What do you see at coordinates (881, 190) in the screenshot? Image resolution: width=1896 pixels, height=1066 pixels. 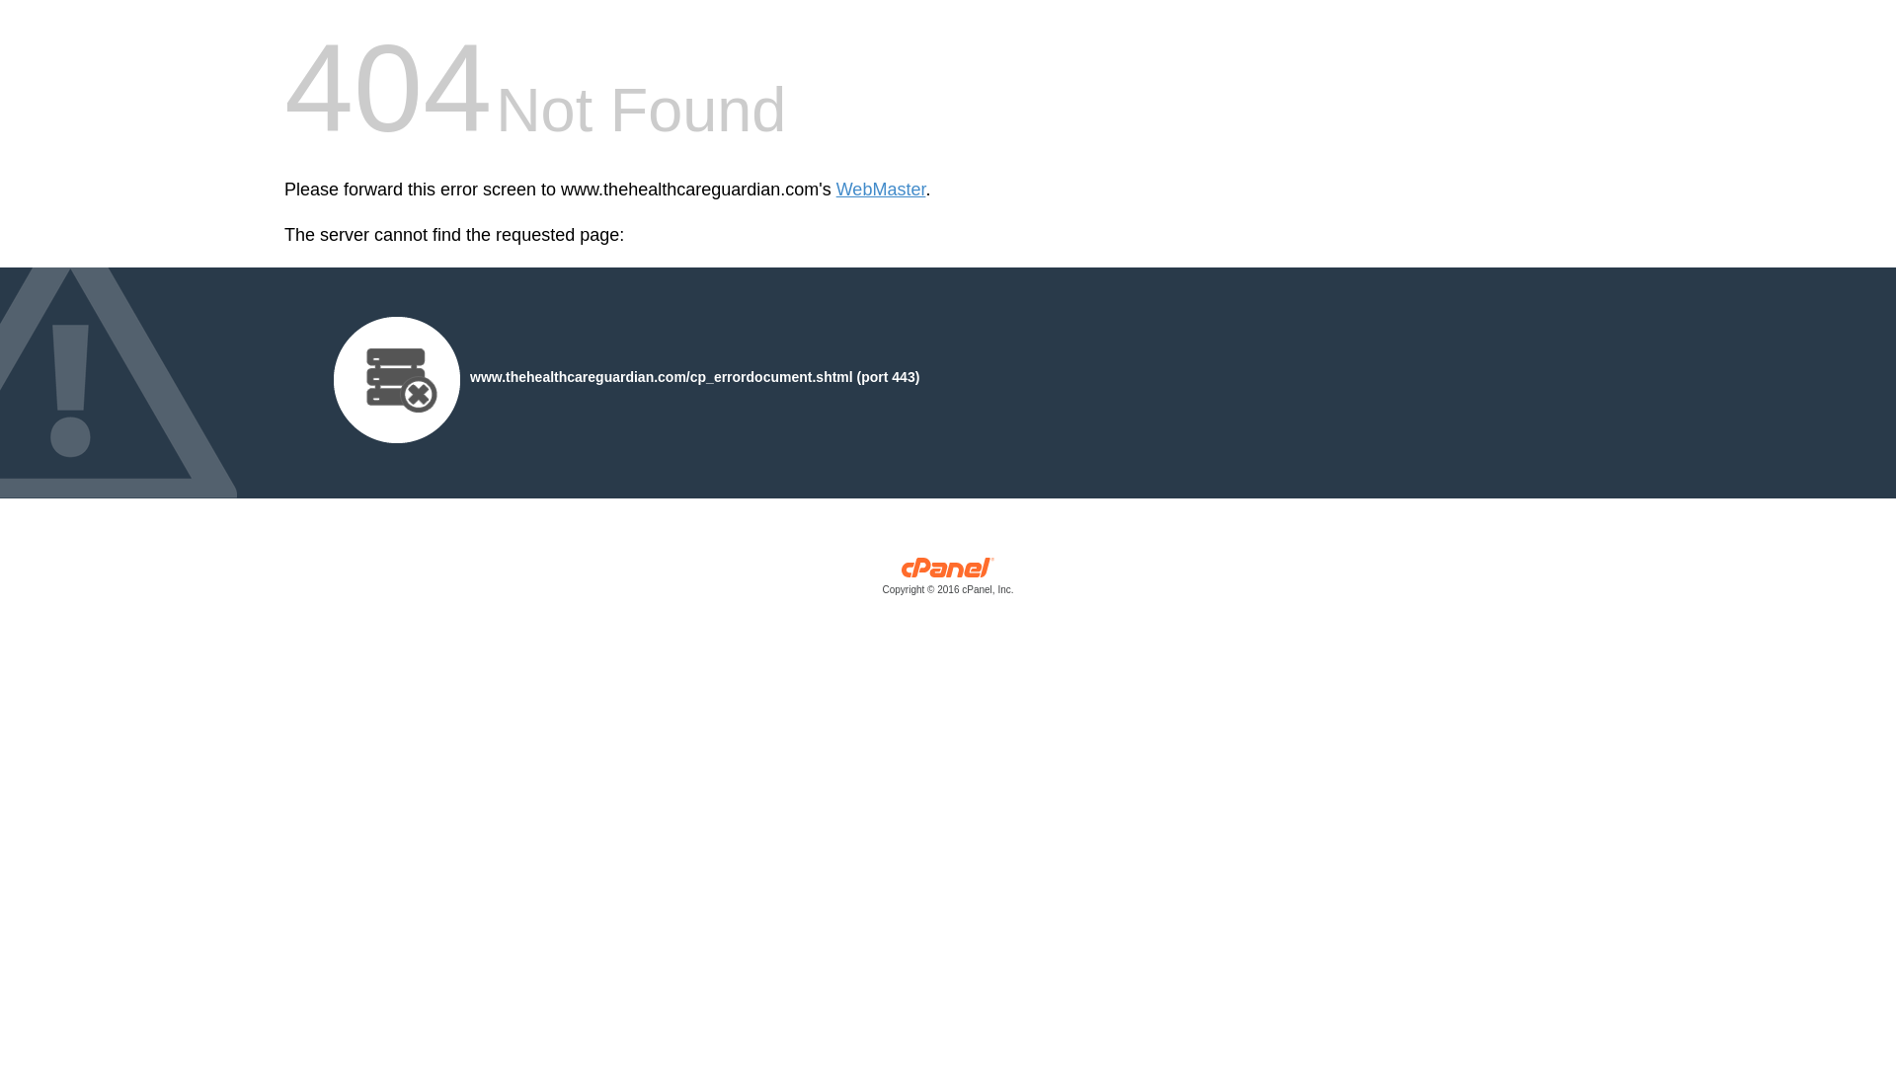 I see `WebMaster` at bounding box center [881, 190].